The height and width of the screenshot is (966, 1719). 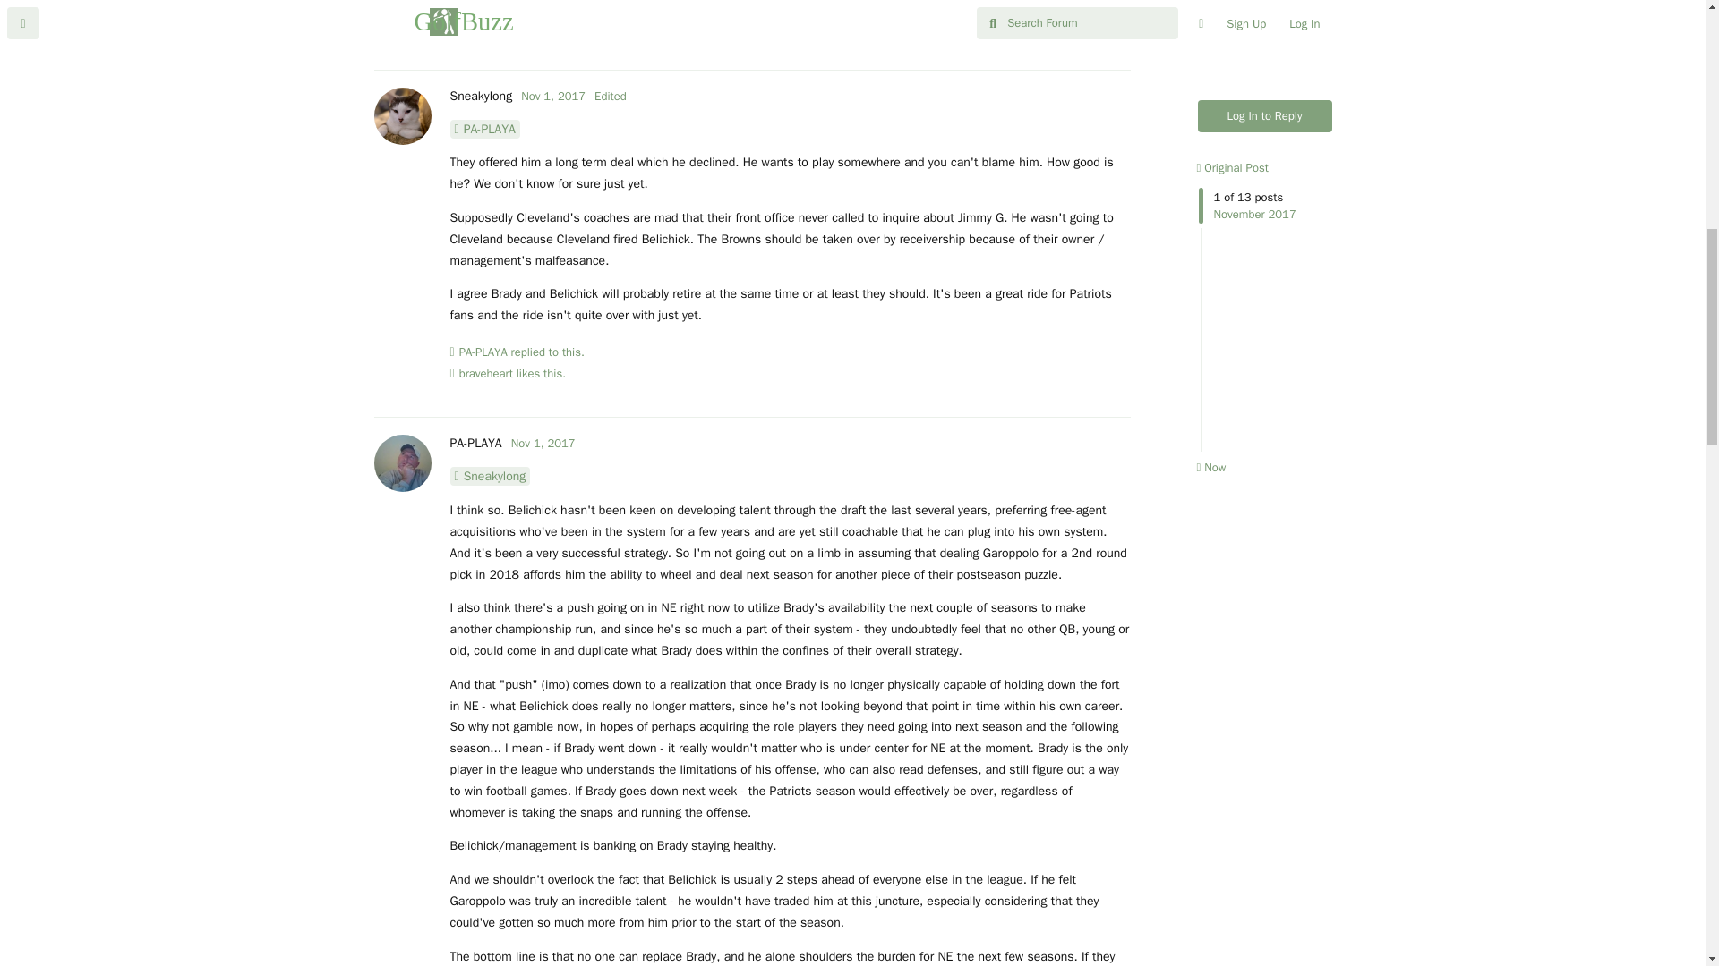 I want to click on PA-PLAYA, so click(x=483, y=352).